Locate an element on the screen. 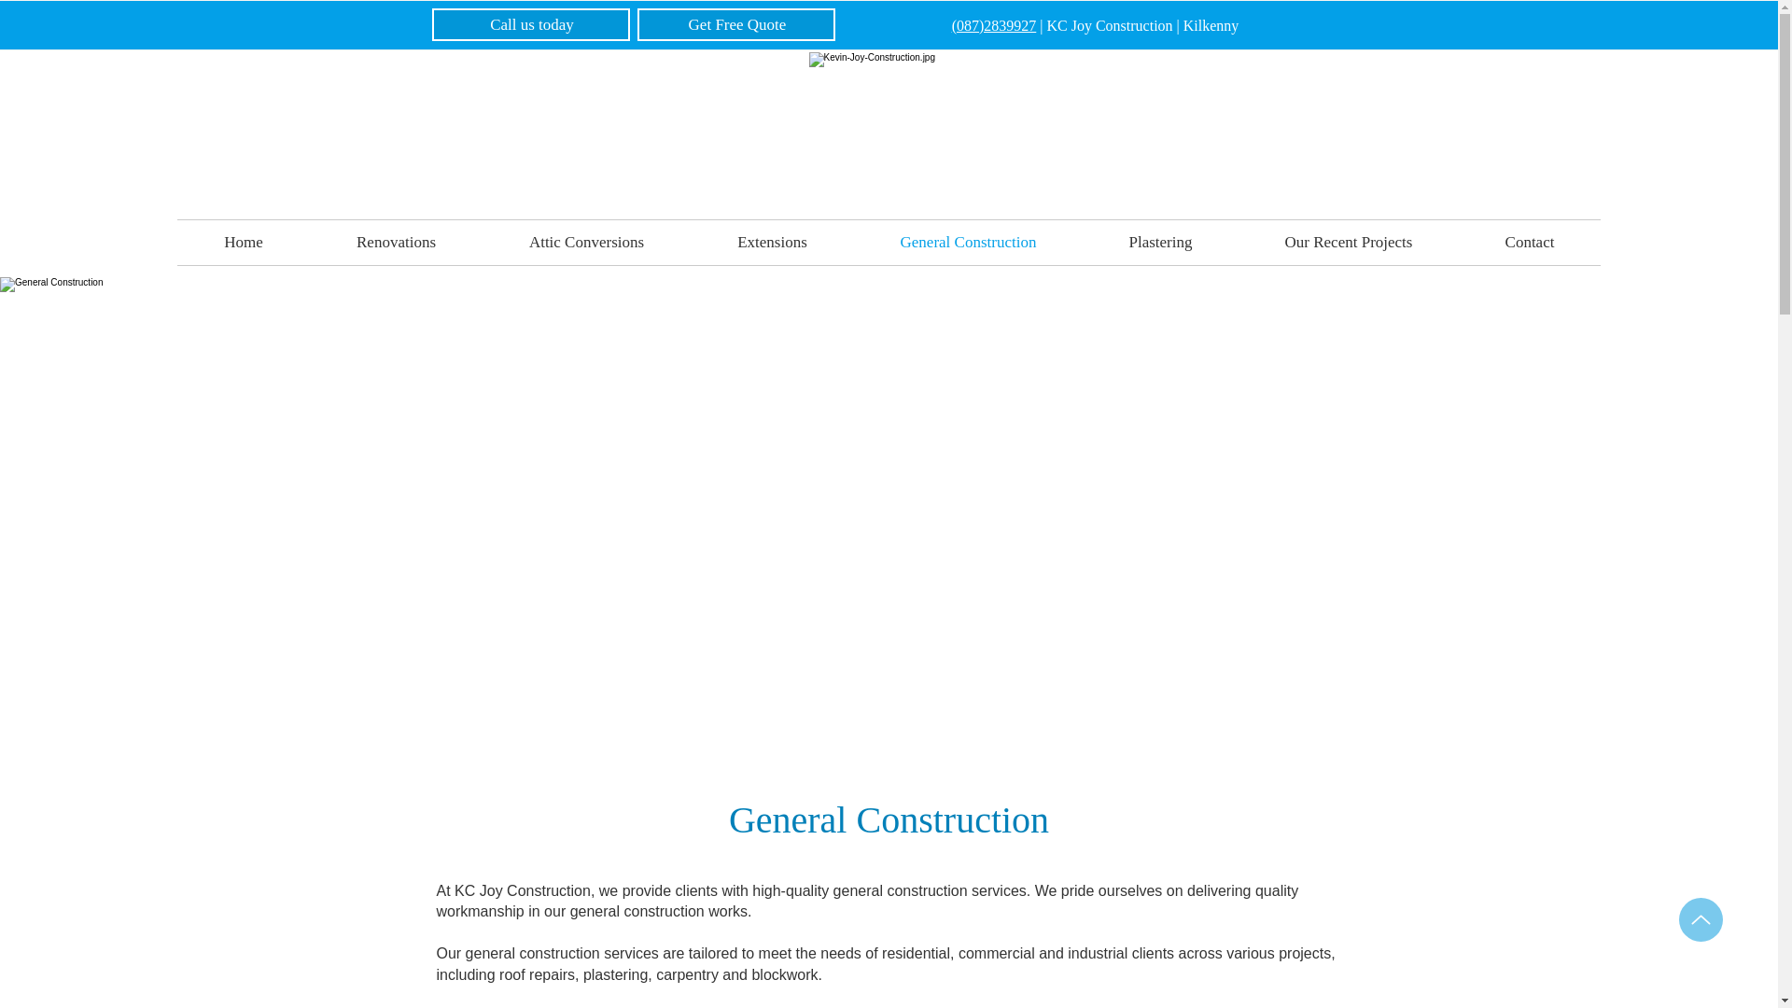 This screenshot has height=1008, width=1792. Contact is located at coordinates (1529, 243).